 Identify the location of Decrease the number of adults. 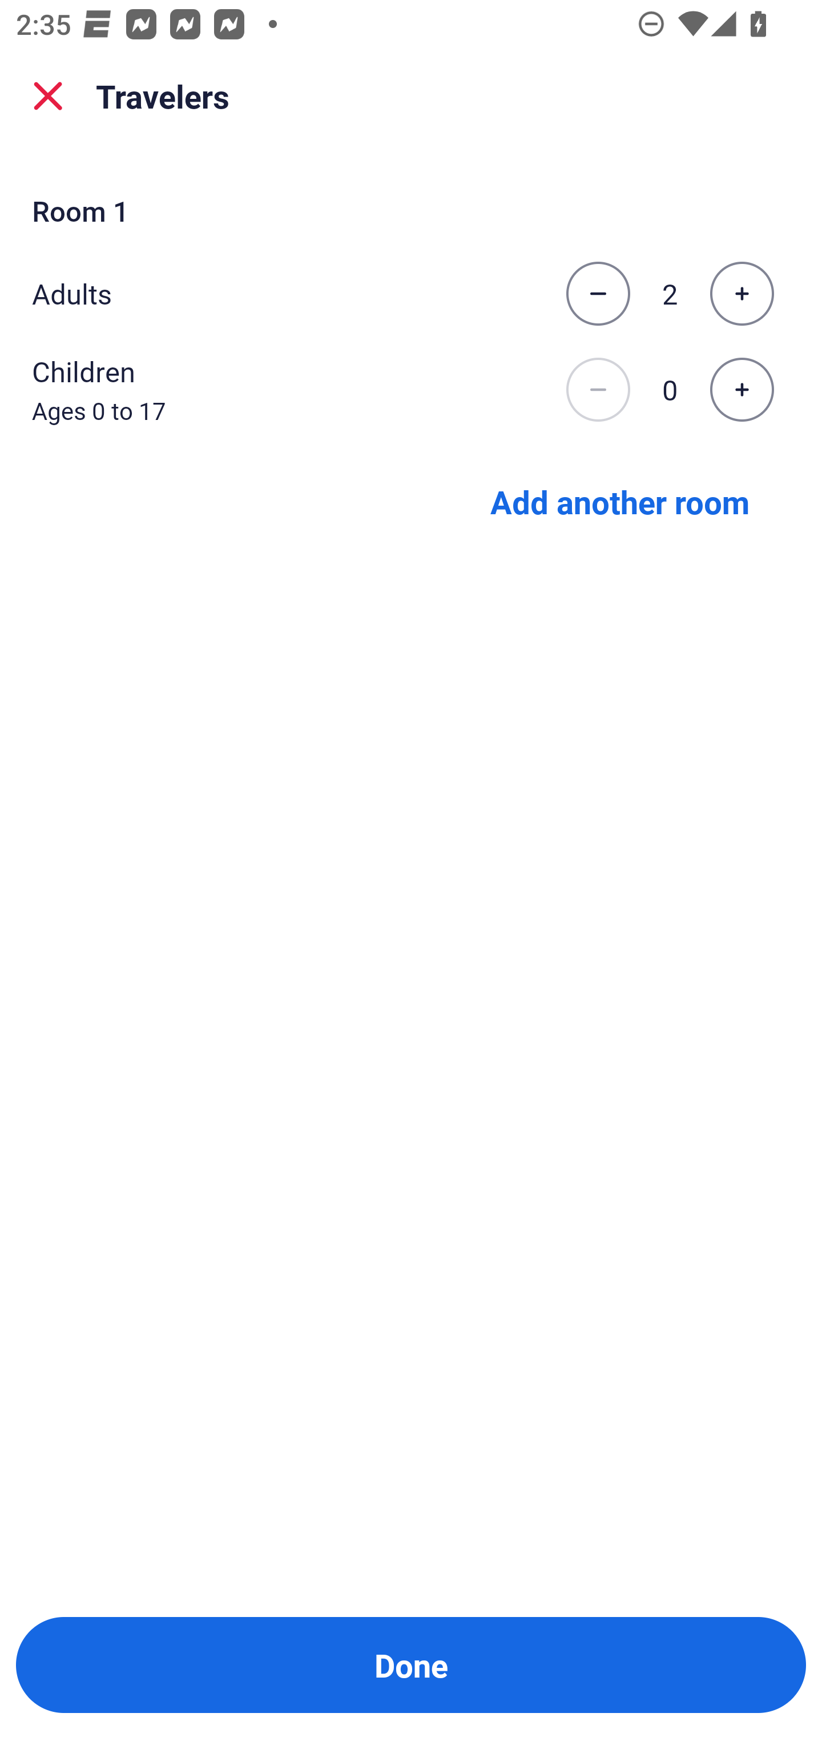
(598, 293).